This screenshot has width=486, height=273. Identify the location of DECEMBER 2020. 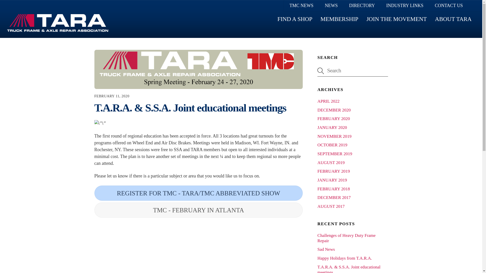
(334, 119).